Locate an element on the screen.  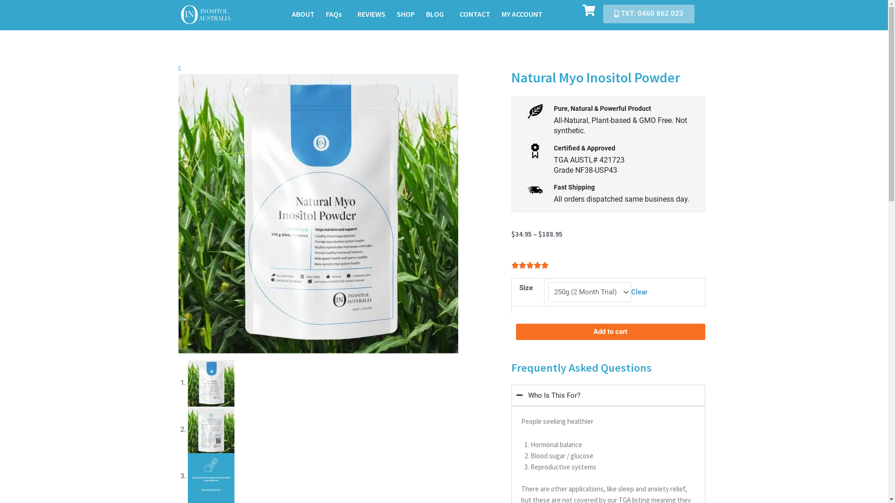
SHOP is located at coordinates (406, 14).